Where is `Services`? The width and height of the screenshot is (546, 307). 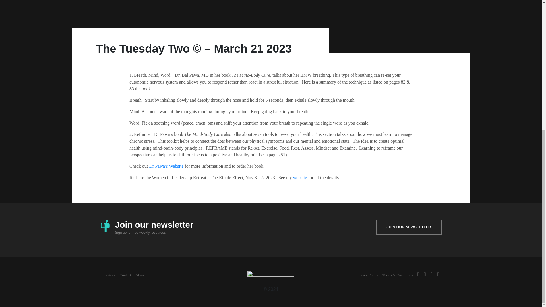 Services is located at coordinates (109, 275).